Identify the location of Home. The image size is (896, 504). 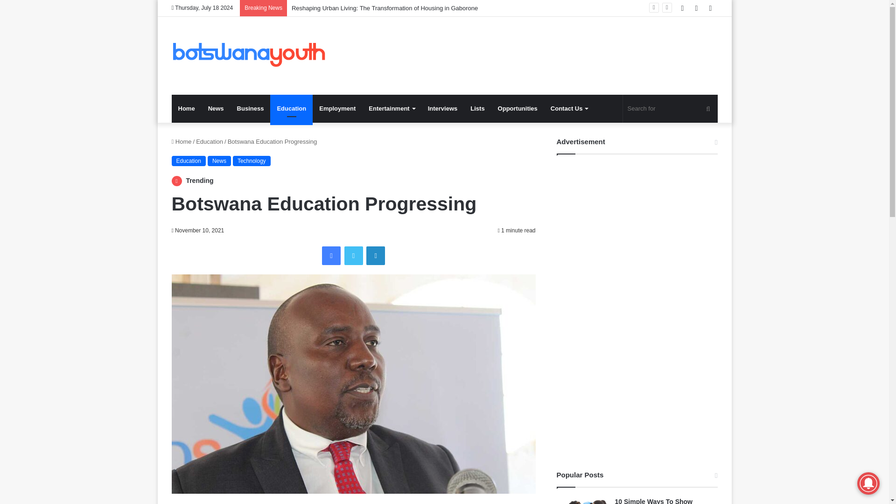
(182, 141).